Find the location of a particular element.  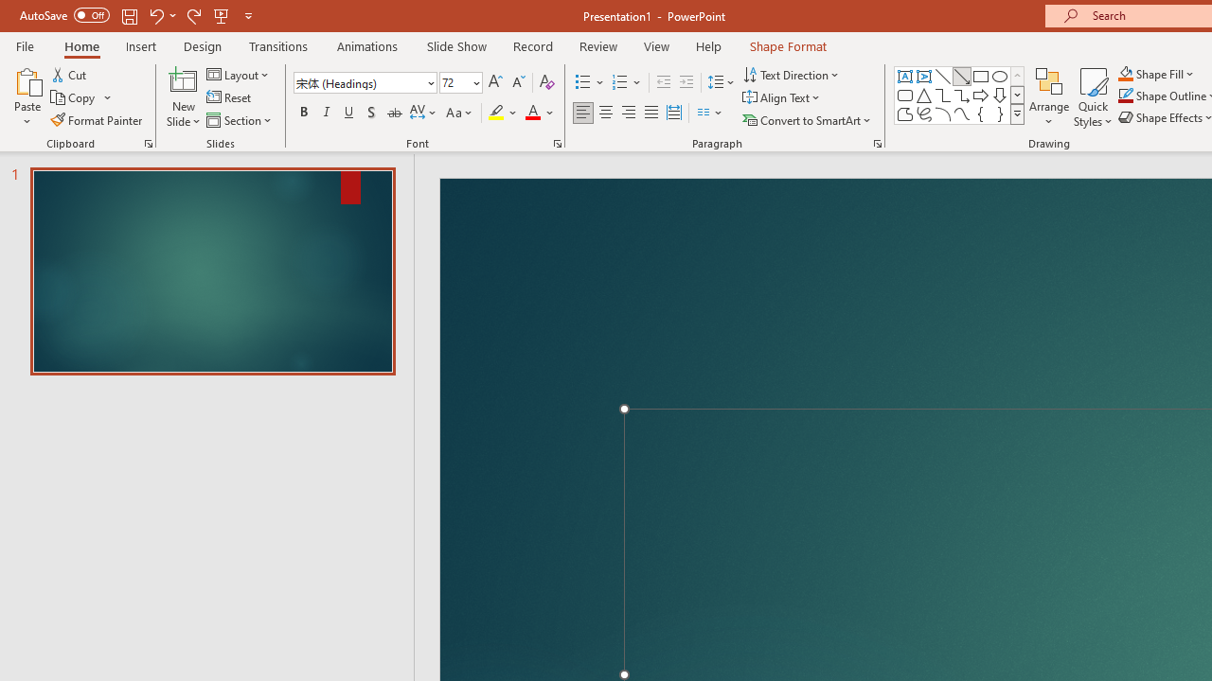

Shape Format is located at coordinates (788, 45).